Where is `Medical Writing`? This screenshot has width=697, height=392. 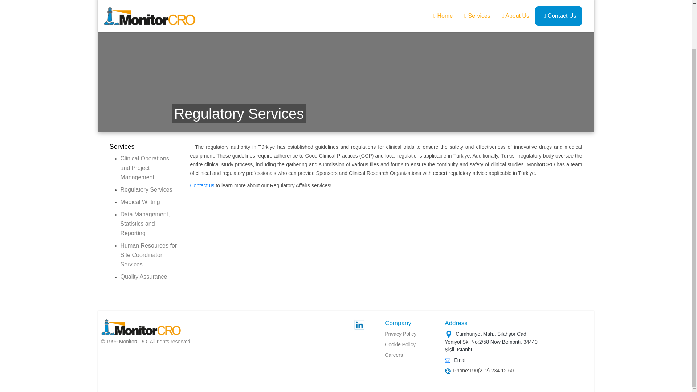 Medical Writing is located at coordinates (140, 202).